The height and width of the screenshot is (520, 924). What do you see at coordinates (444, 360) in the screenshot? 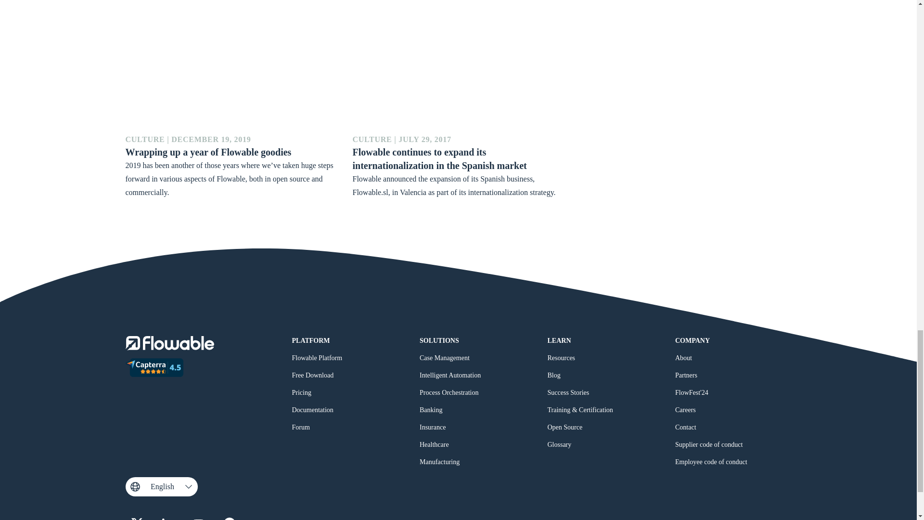
I see `Case Management` at bounding box center [444, 360].